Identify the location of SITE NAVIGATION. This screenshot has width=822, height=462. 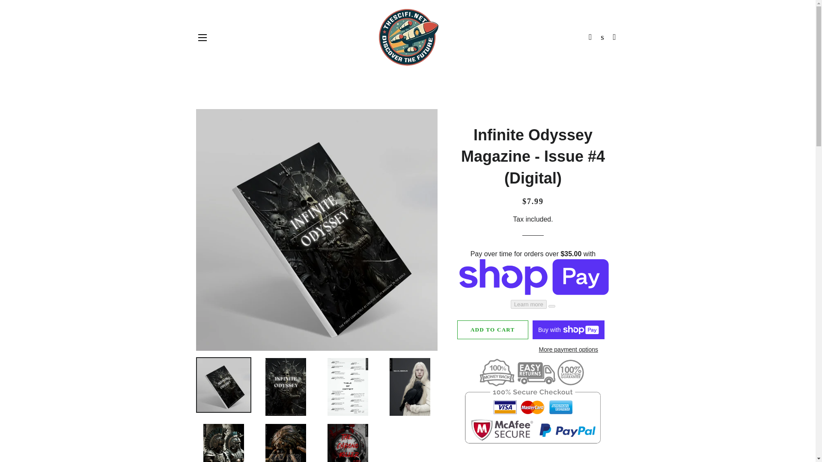
(202, 38).